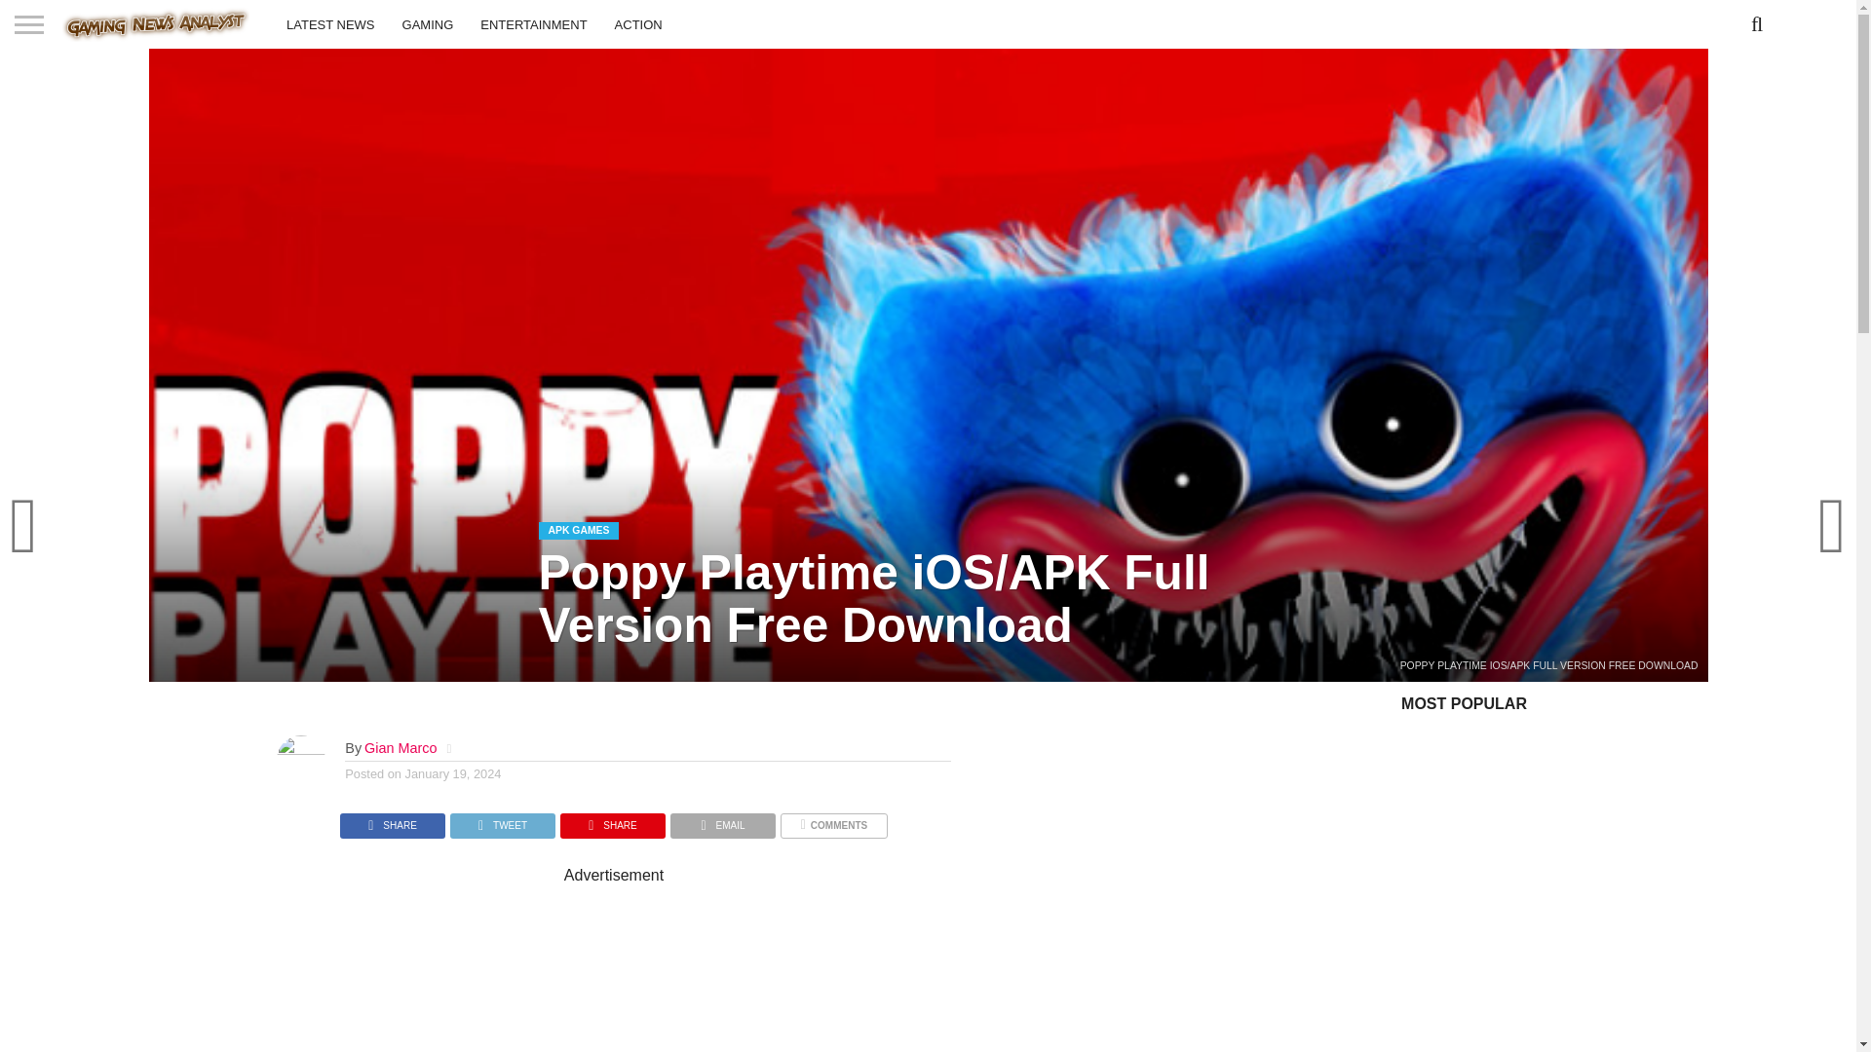 Image resolution: width=1871 pixels, height=1052 pixels. I want to click on Share on Facebook, so click(392, 820).